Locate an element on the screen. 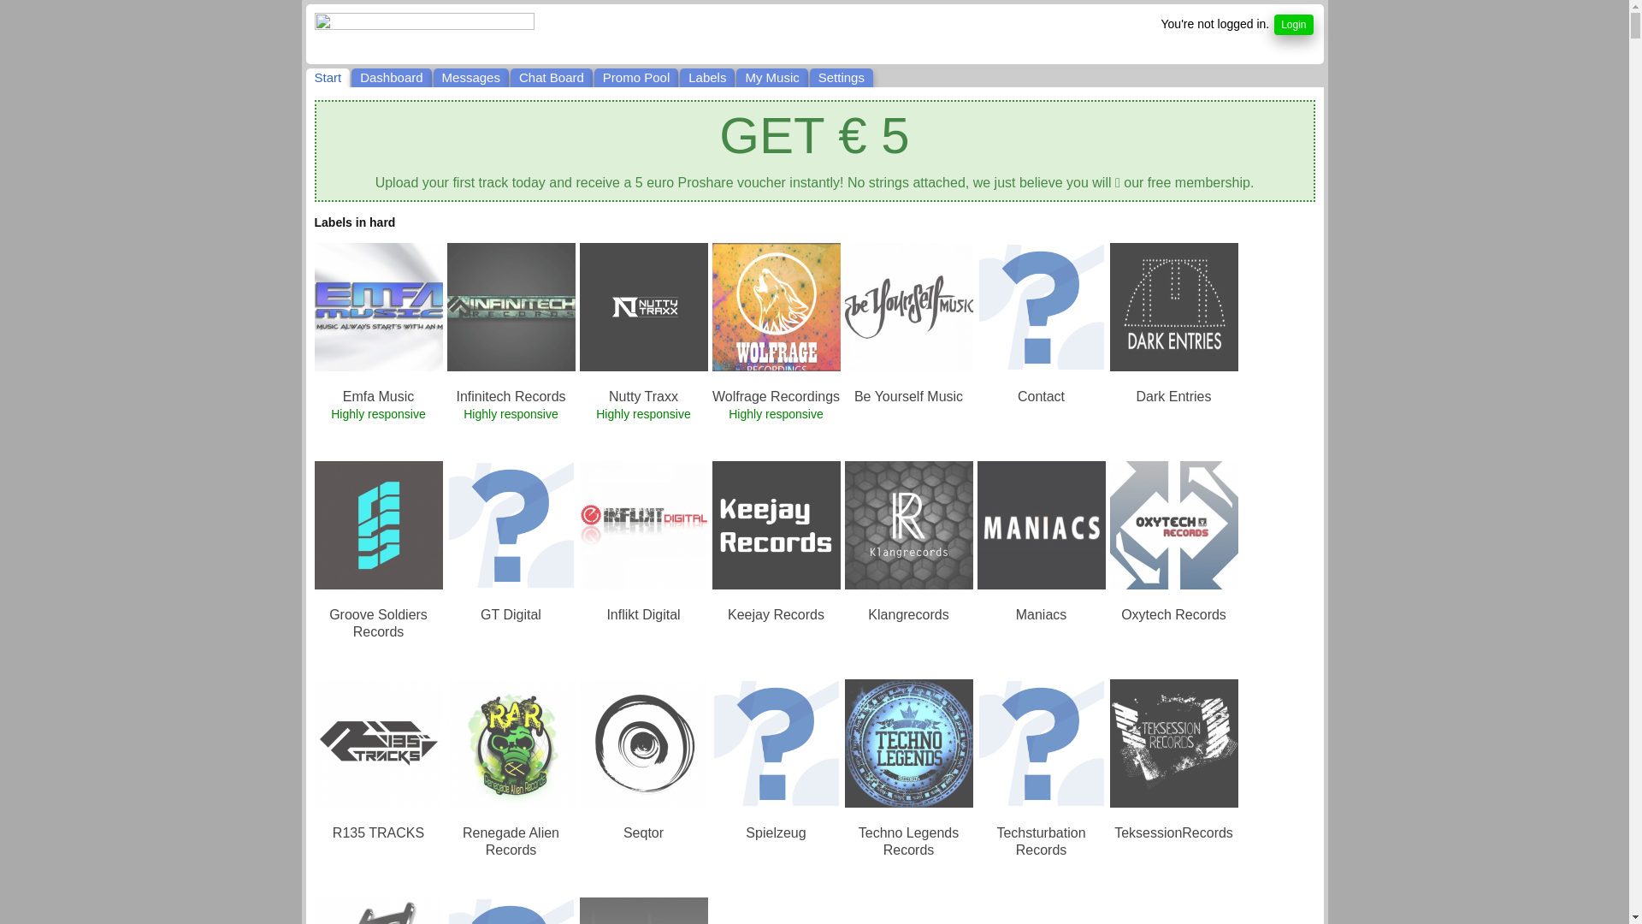  Klangrecords is located at coordinates (908, 615).